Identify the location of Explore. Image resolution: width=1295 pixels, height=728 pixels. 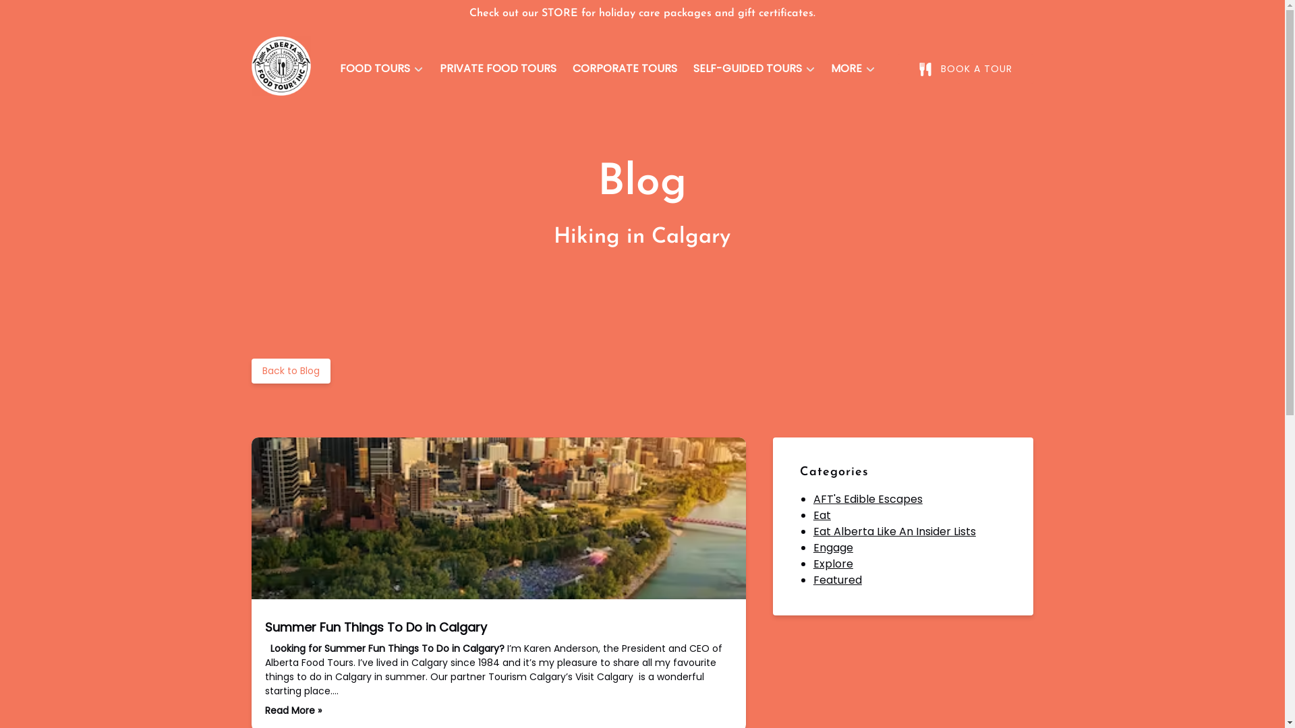
(834, 564).